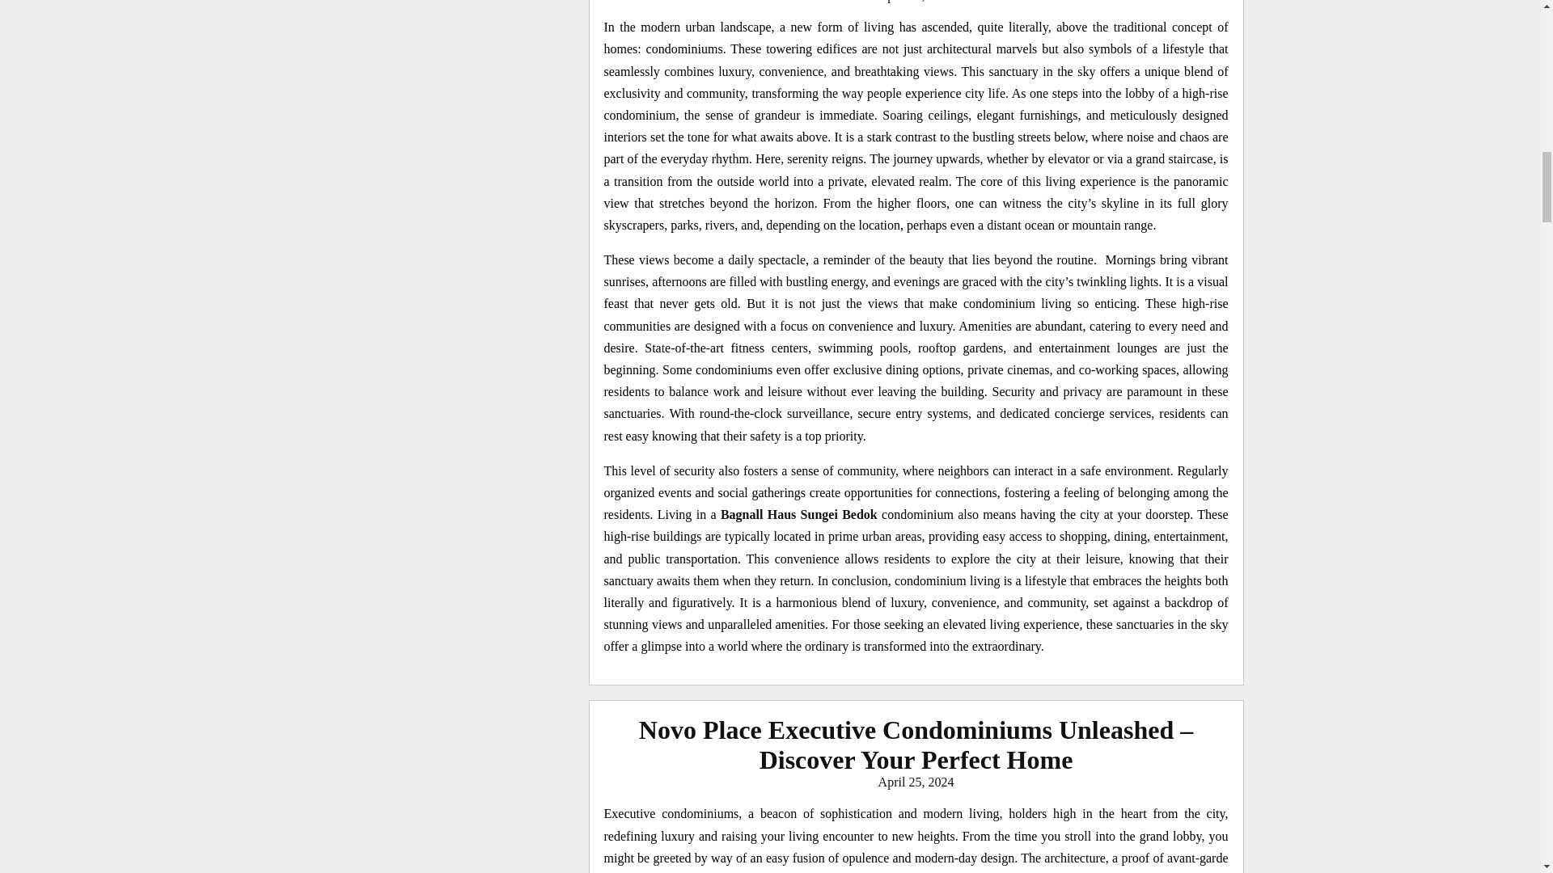  Describe the element at coordinates (798, 514) in the screenshot. I see `Bagnall Haus Sungei Bedok` at that location.